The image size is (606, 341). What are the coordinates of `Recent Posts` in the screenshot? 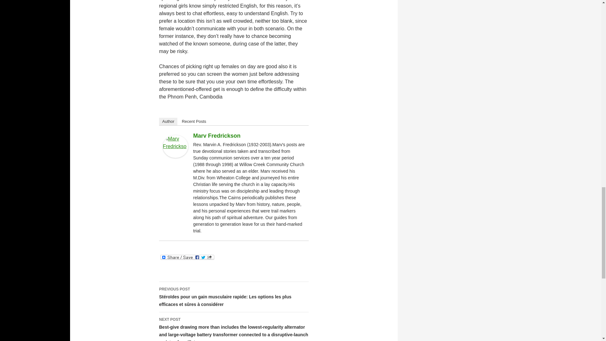 It's located at (194, 121).